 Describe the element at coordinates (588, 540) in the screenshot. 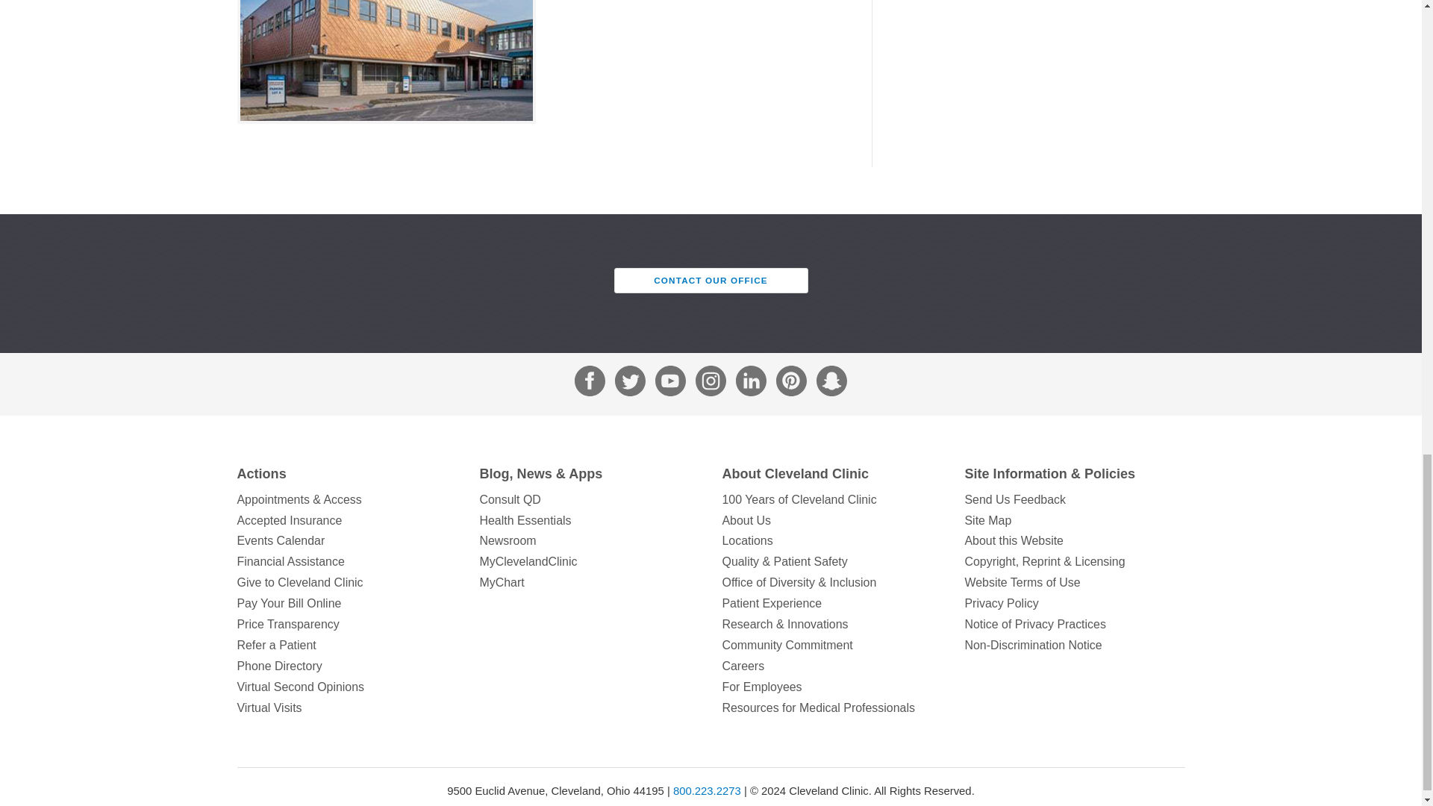

I see `Newsroom` at that location.